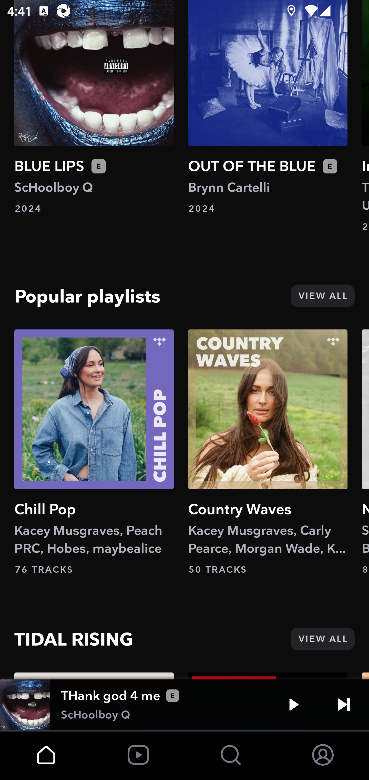 This screenshot has width=369, height=780. What do you see at coordinates (294, 705) in the screenshot?
I see `Play` at bounding box center [294, 705].